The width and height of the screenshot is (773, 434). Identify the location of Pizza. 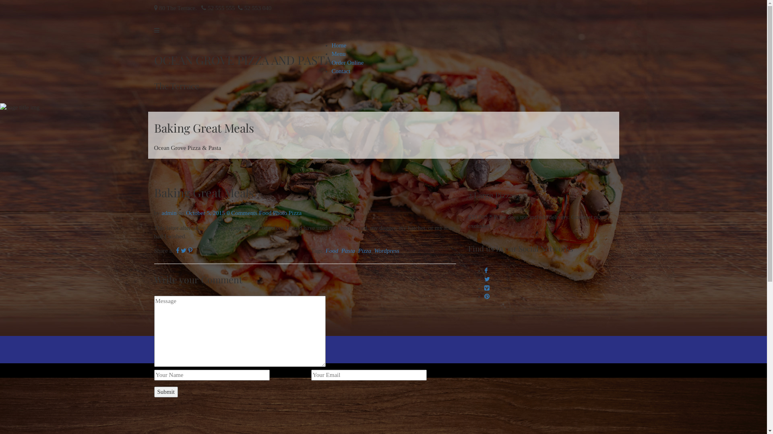
(295, 213).